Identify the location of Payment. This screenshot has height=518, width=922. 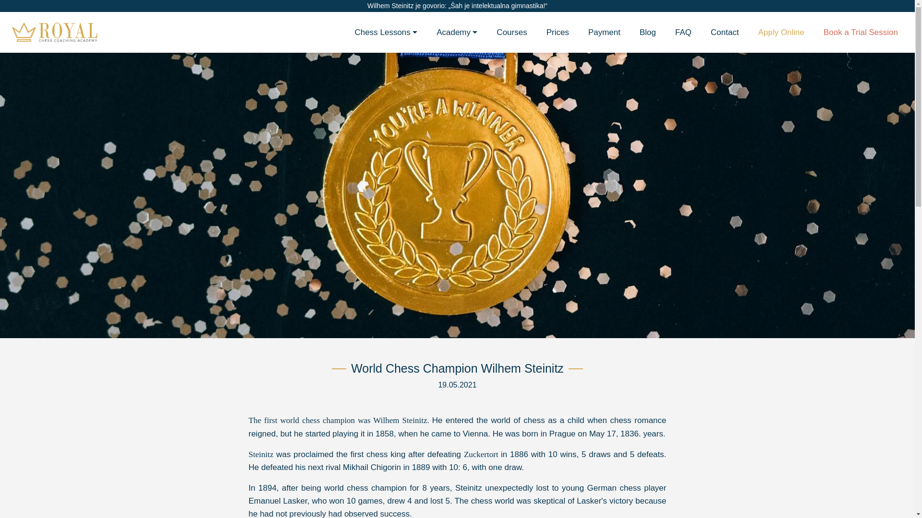
(604, 32).